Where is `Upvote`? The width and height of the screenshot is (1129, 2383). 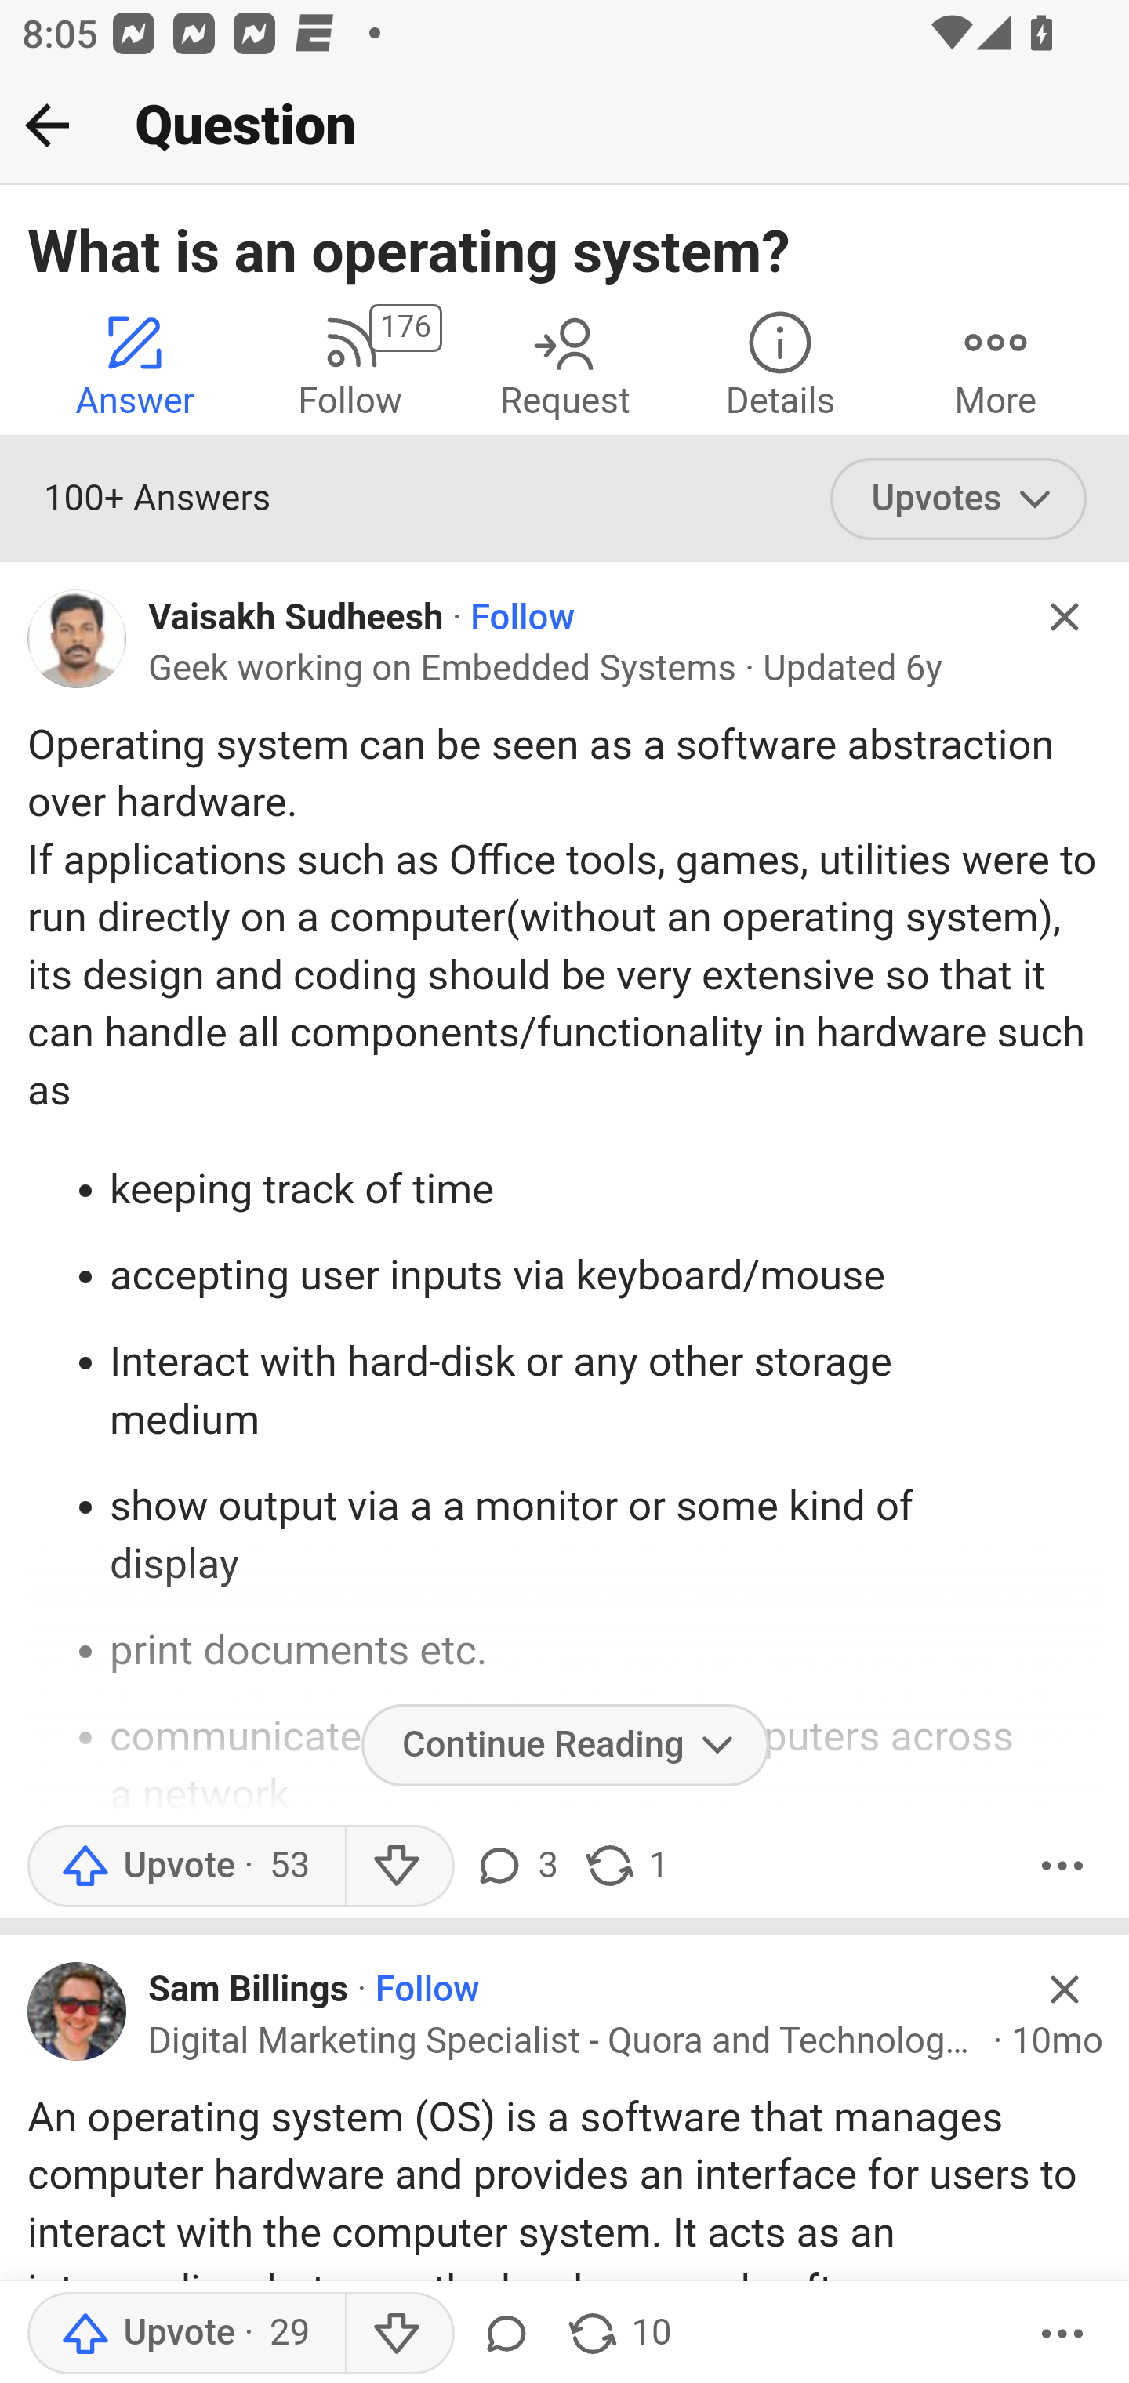
Upvote is located at coordinates (186, 1866).